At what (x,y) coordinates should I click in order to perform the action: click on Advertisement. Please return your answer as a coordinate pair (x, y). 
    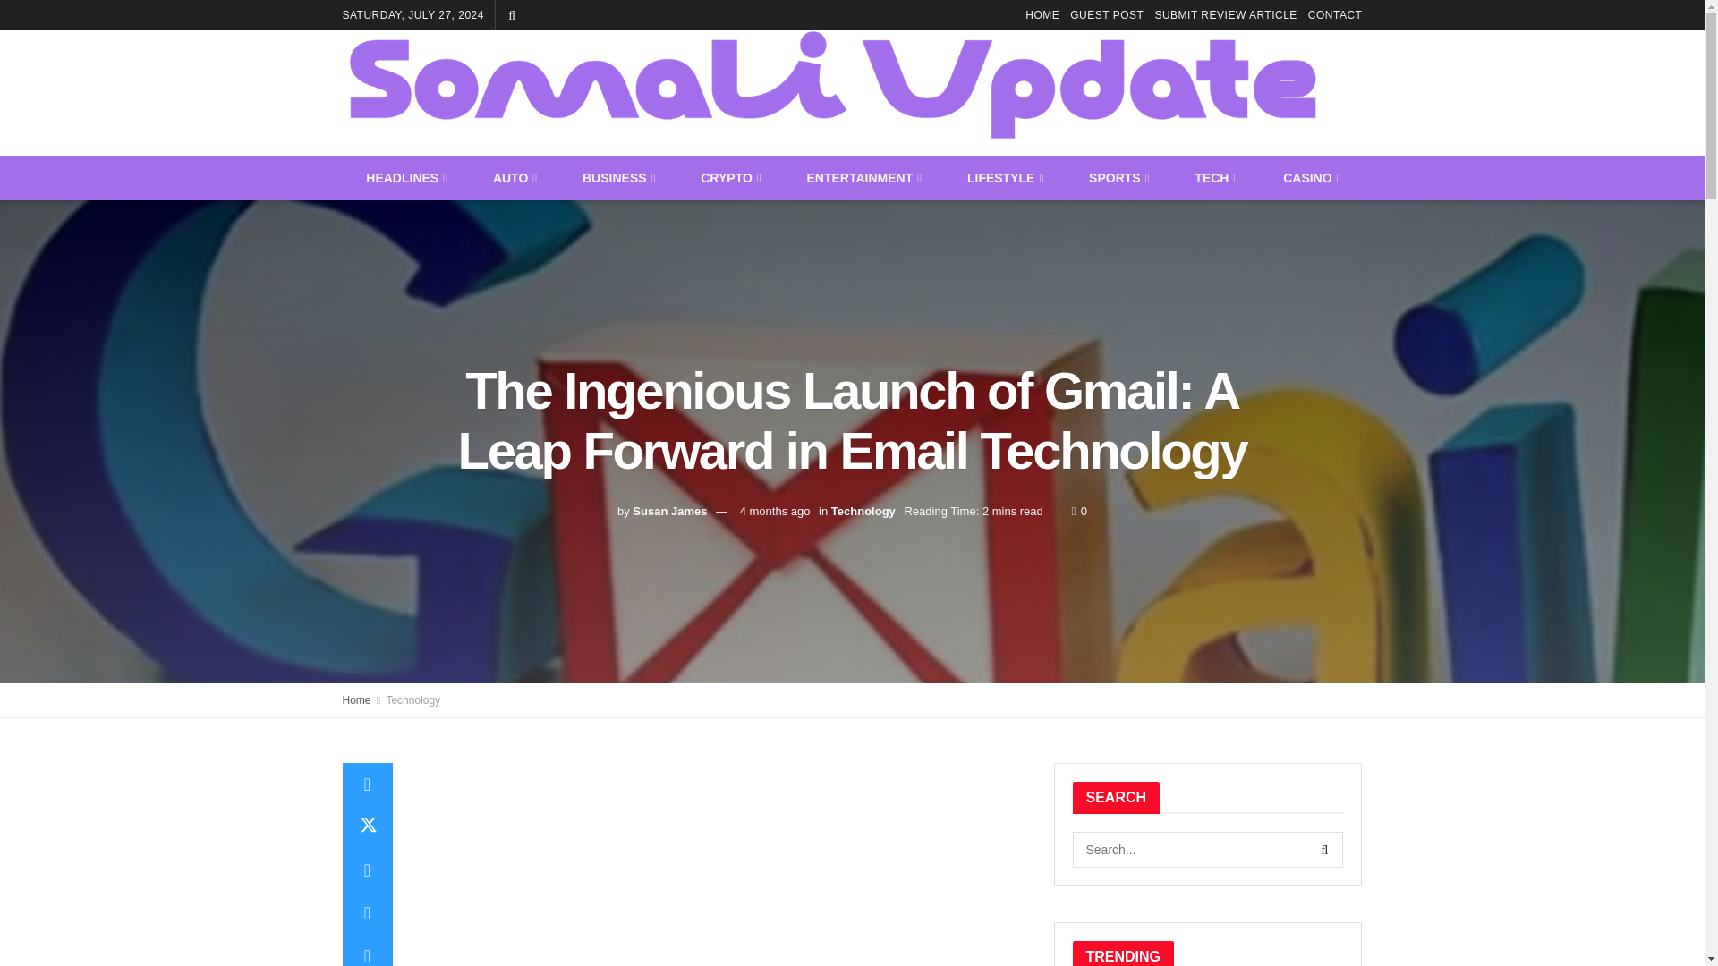
    Looking at the image, I should click on (718, 864).